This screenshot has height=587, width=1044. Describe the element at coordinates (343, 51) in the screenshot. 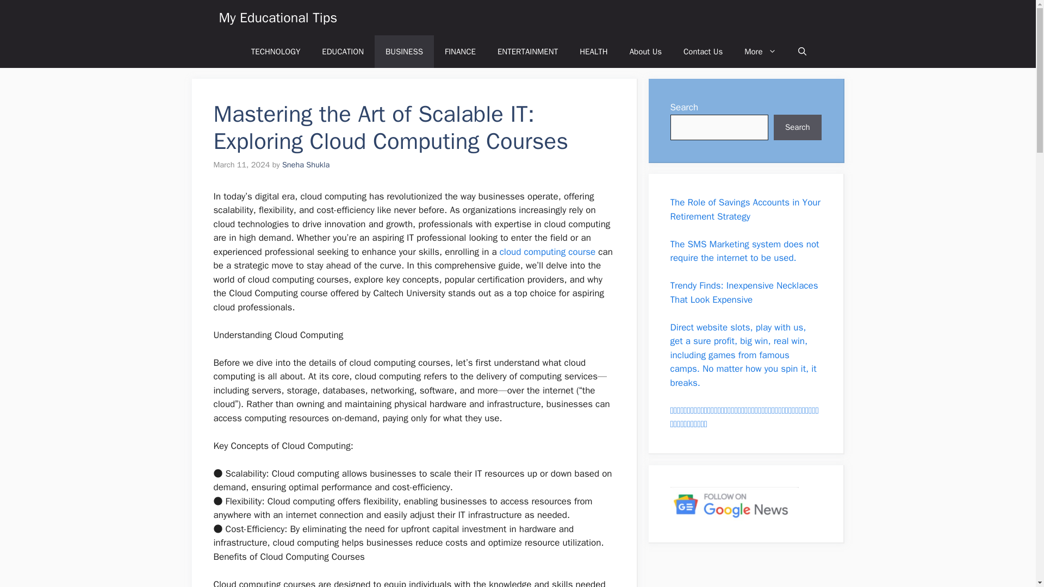

I see `EDUCATION` at that location.